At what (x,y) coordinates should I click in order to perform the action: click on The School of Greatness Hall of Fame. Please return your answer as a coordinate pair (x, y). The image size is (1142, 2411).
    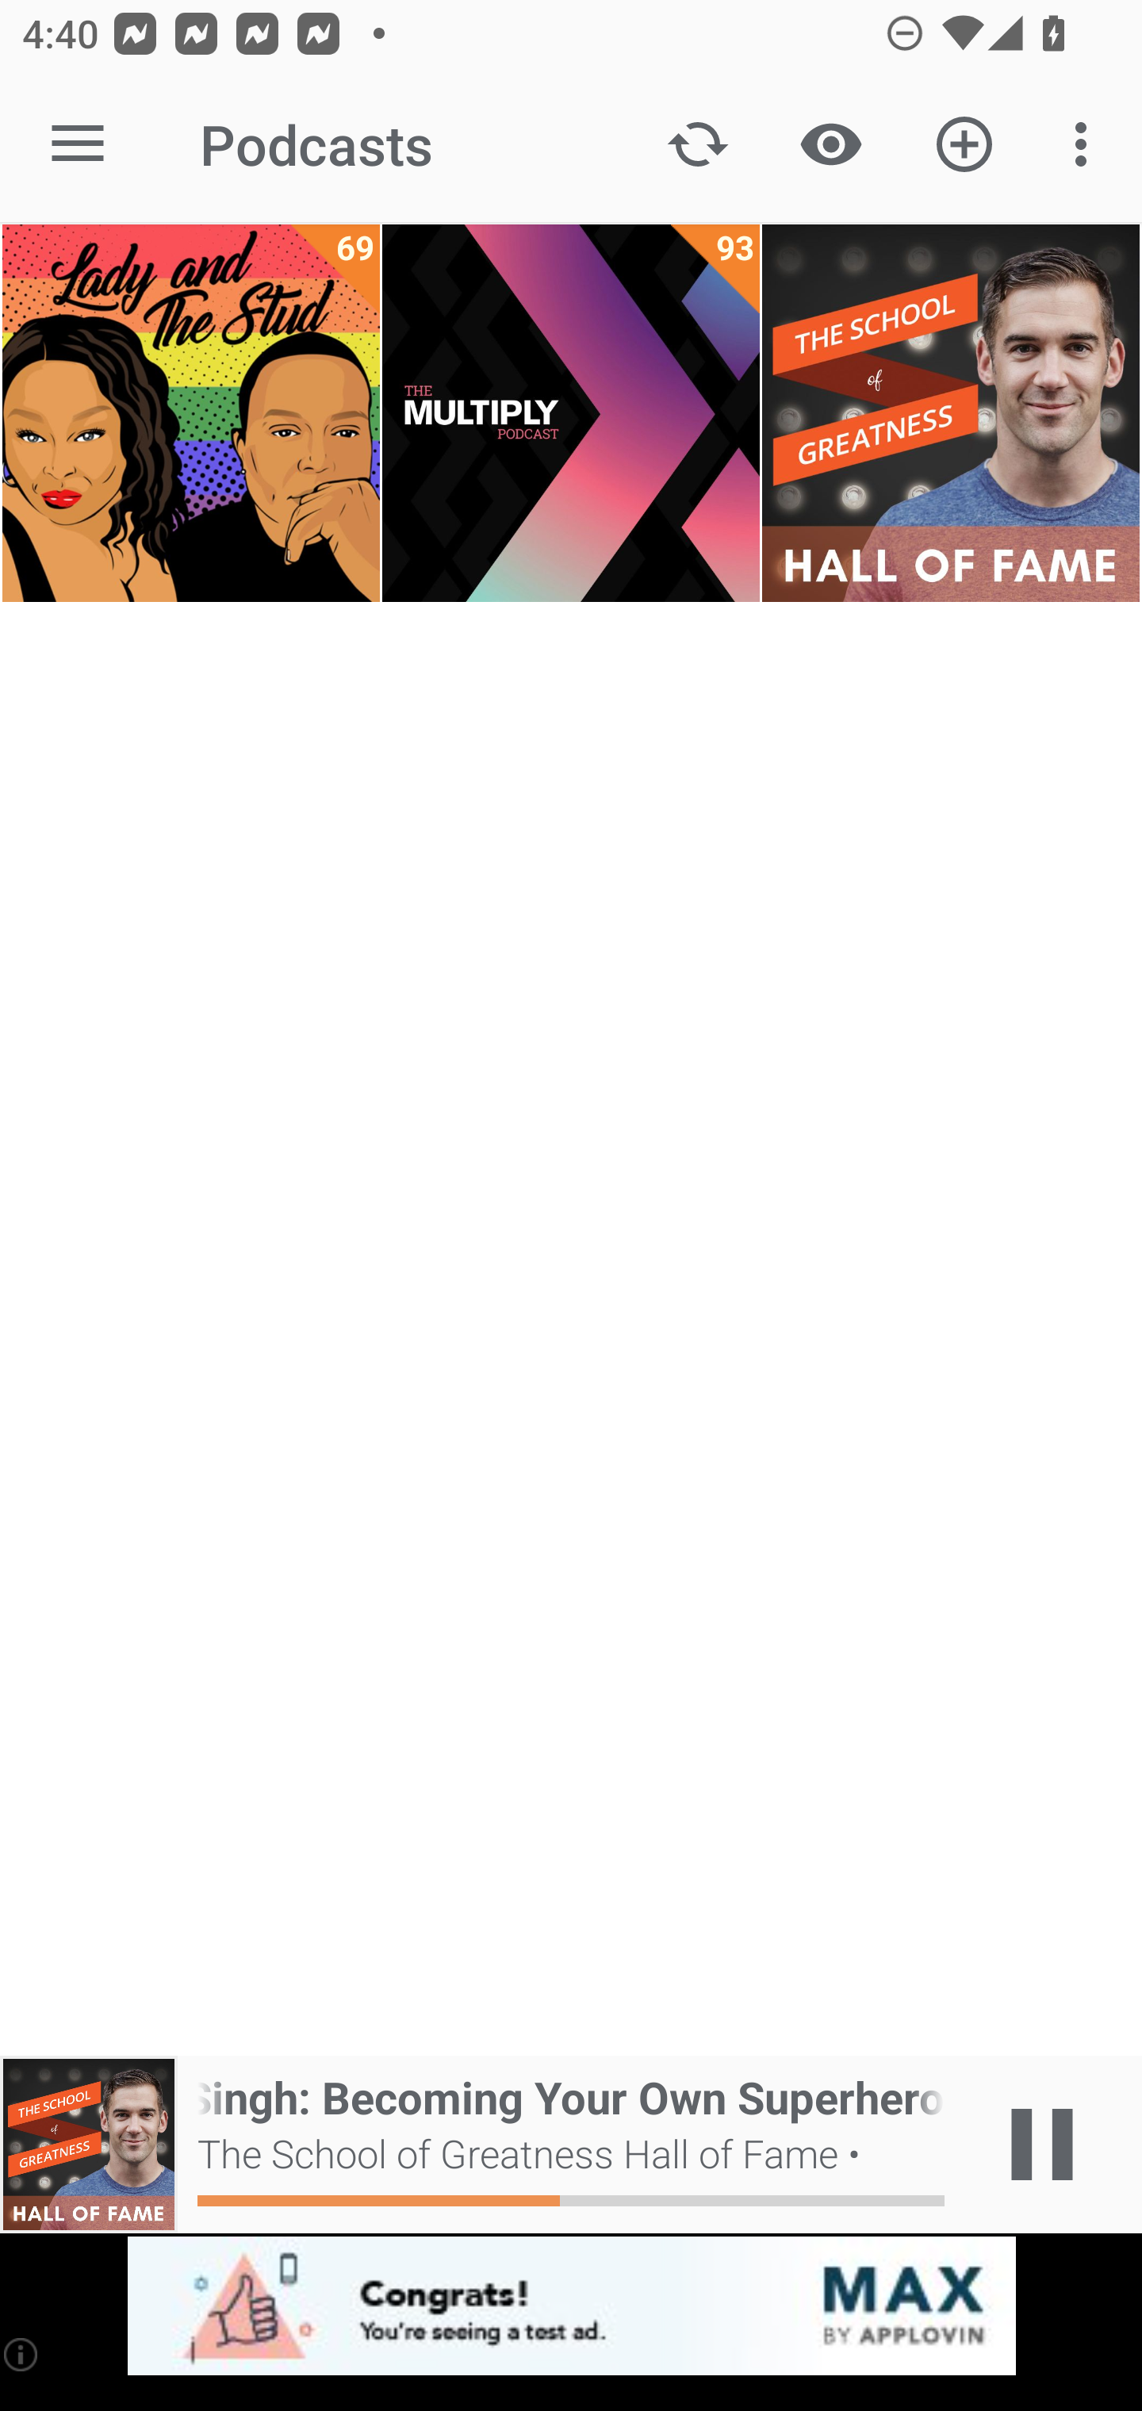
    Looking at the image, I should click on (950, 413).